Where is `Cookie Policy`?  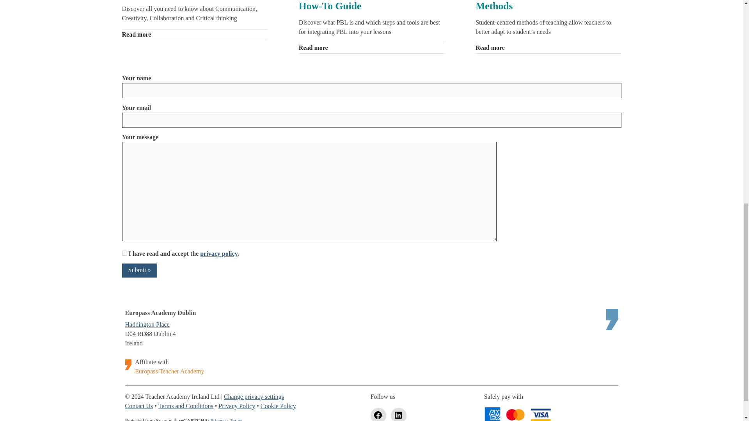
Cookie Policy is located at coordinates (278, 406).